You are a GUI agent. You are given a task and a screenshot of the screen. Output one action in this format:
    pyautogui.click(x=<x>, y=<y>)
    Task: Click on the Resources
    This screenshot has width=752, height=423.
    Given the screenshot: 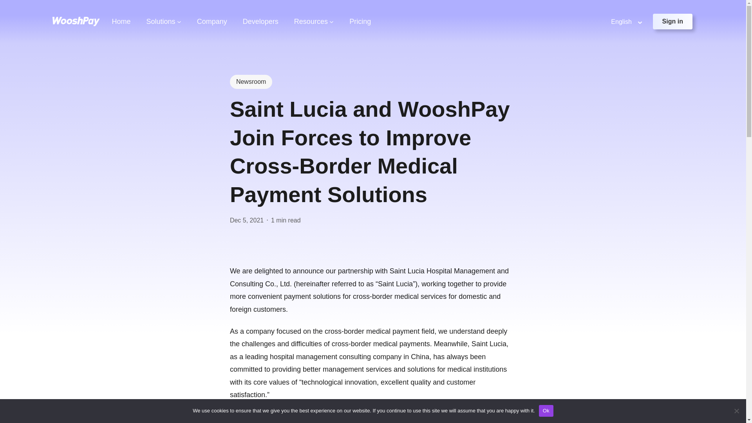 What is the action you would take?
    pyautogui.click(x=311, y=22)
    